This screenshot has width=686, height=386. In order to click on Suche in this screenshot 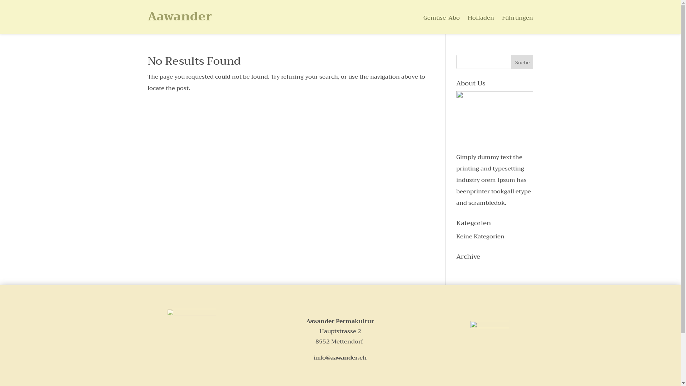, I will do `click(522, 62)`.